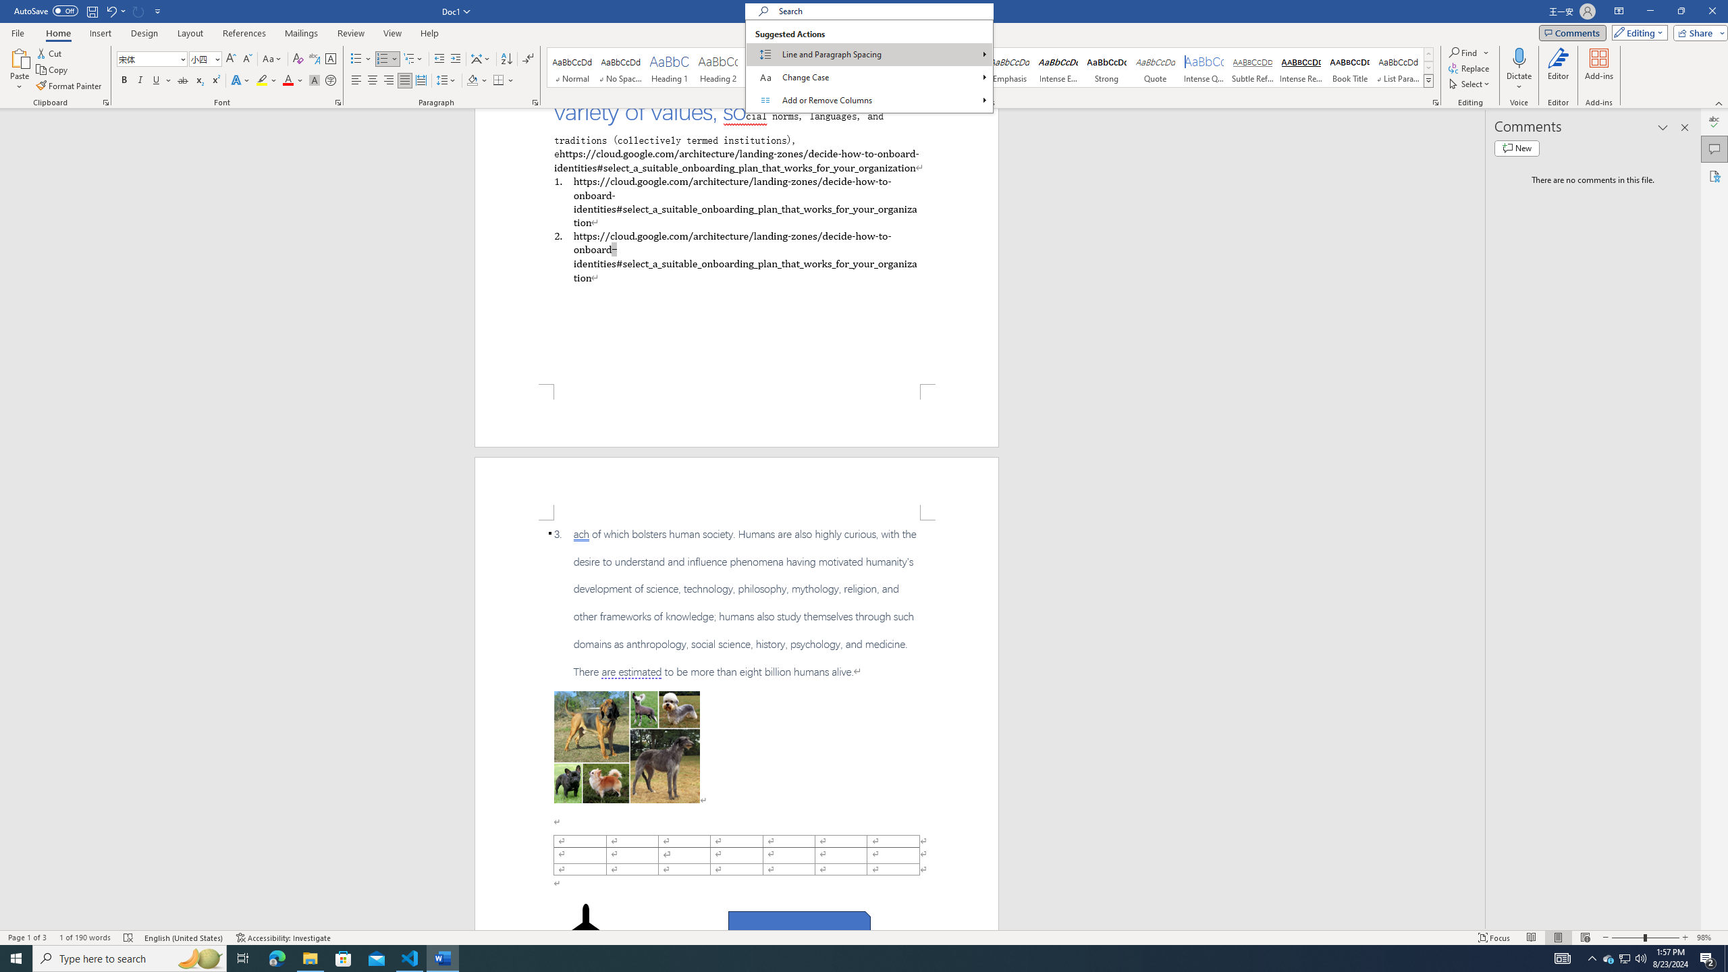 The height and width of the screenshot is (972, 1728). I want to click on Bullets, so click(356, 59).